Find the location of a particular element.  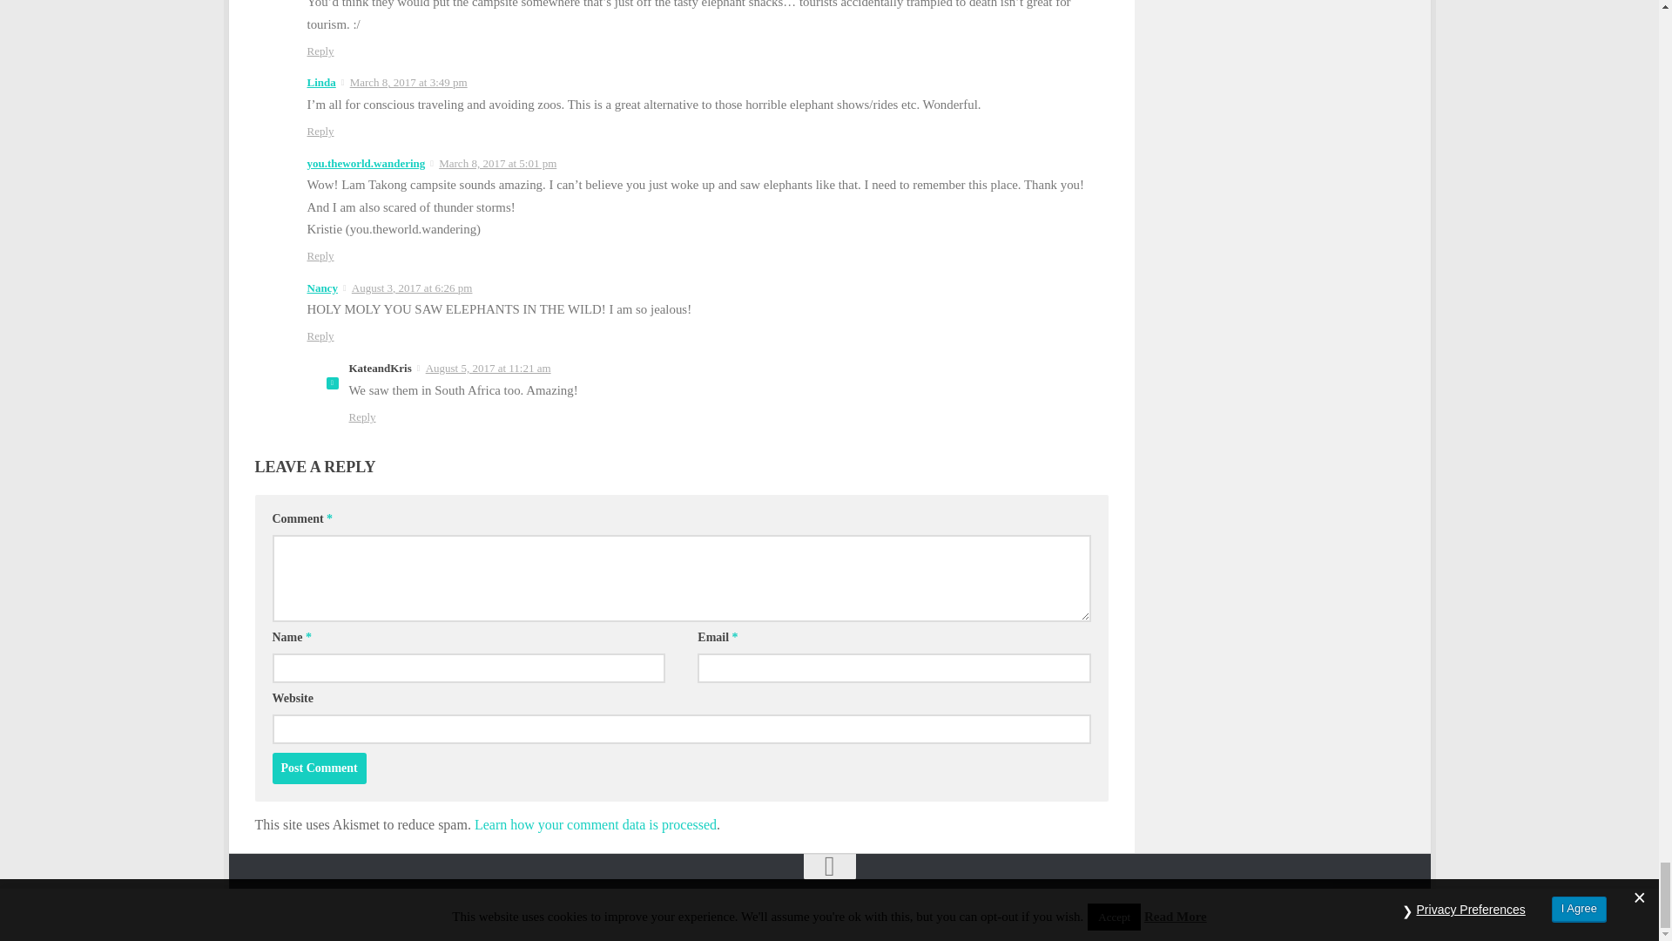

Post Comment is located at coordinates (319, 768).